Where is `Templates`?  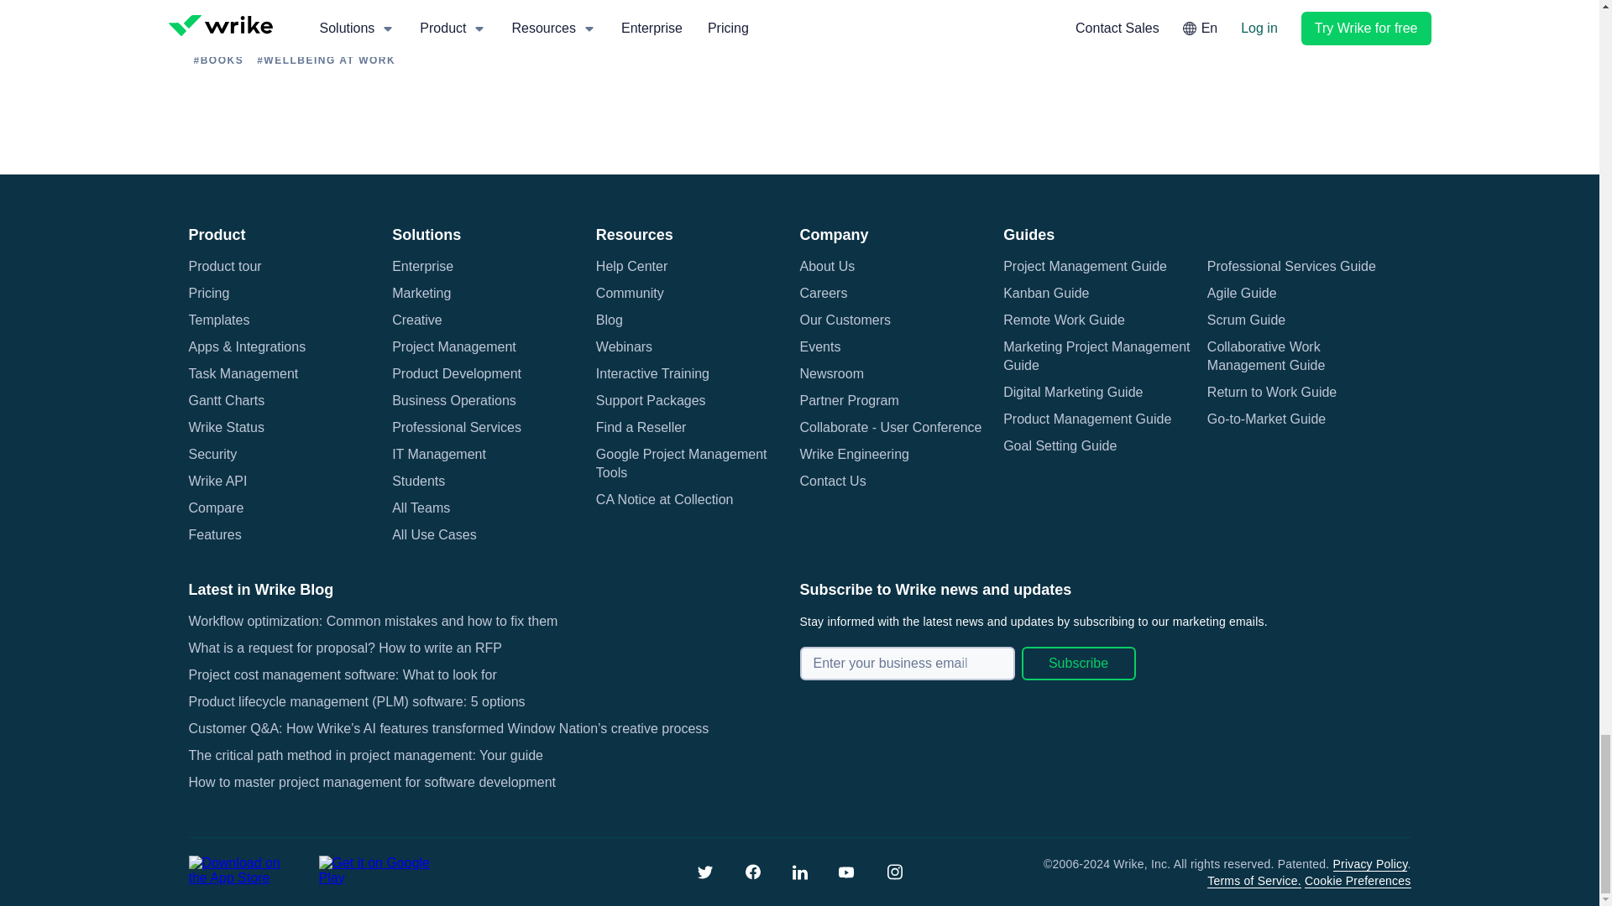
Templates is located at coordinates (218, 320).